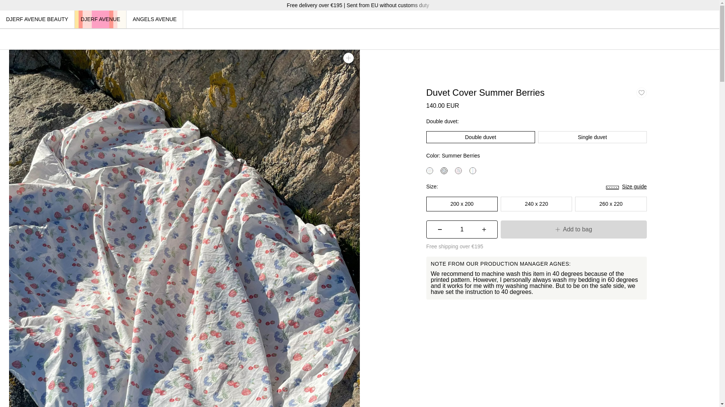 Image resolution: width=725 pixels, height=407 pixels. I want to click on Summer Island, so click(458, 170).